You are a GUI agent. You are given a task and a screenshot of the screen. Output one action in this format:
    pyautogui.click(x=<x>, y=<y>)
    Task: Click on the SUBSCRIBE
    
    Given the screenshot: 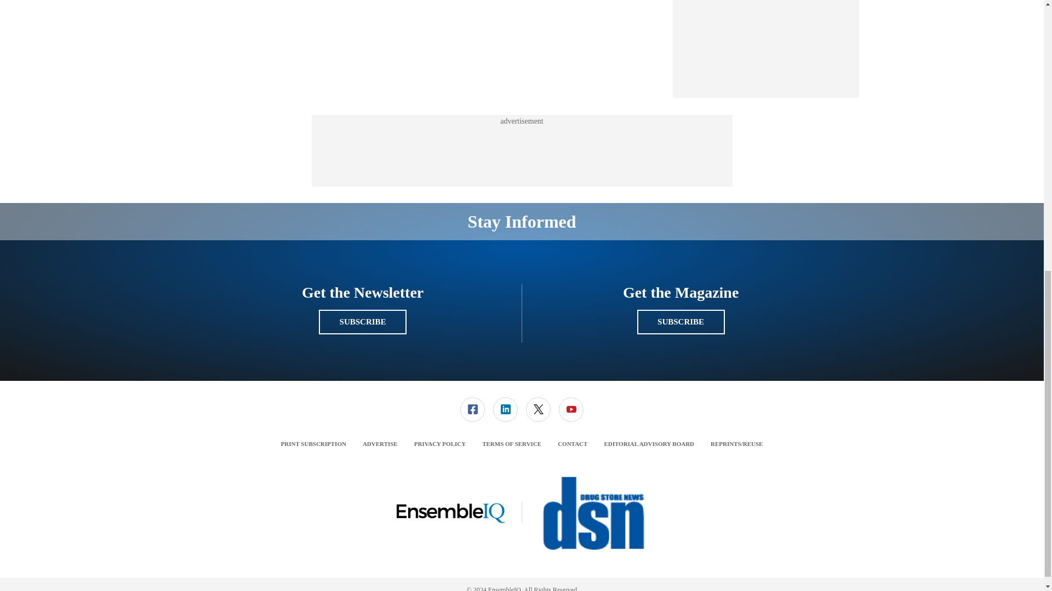 What is the action you would take?
    pyautogui.click(x=681, y=322)
    